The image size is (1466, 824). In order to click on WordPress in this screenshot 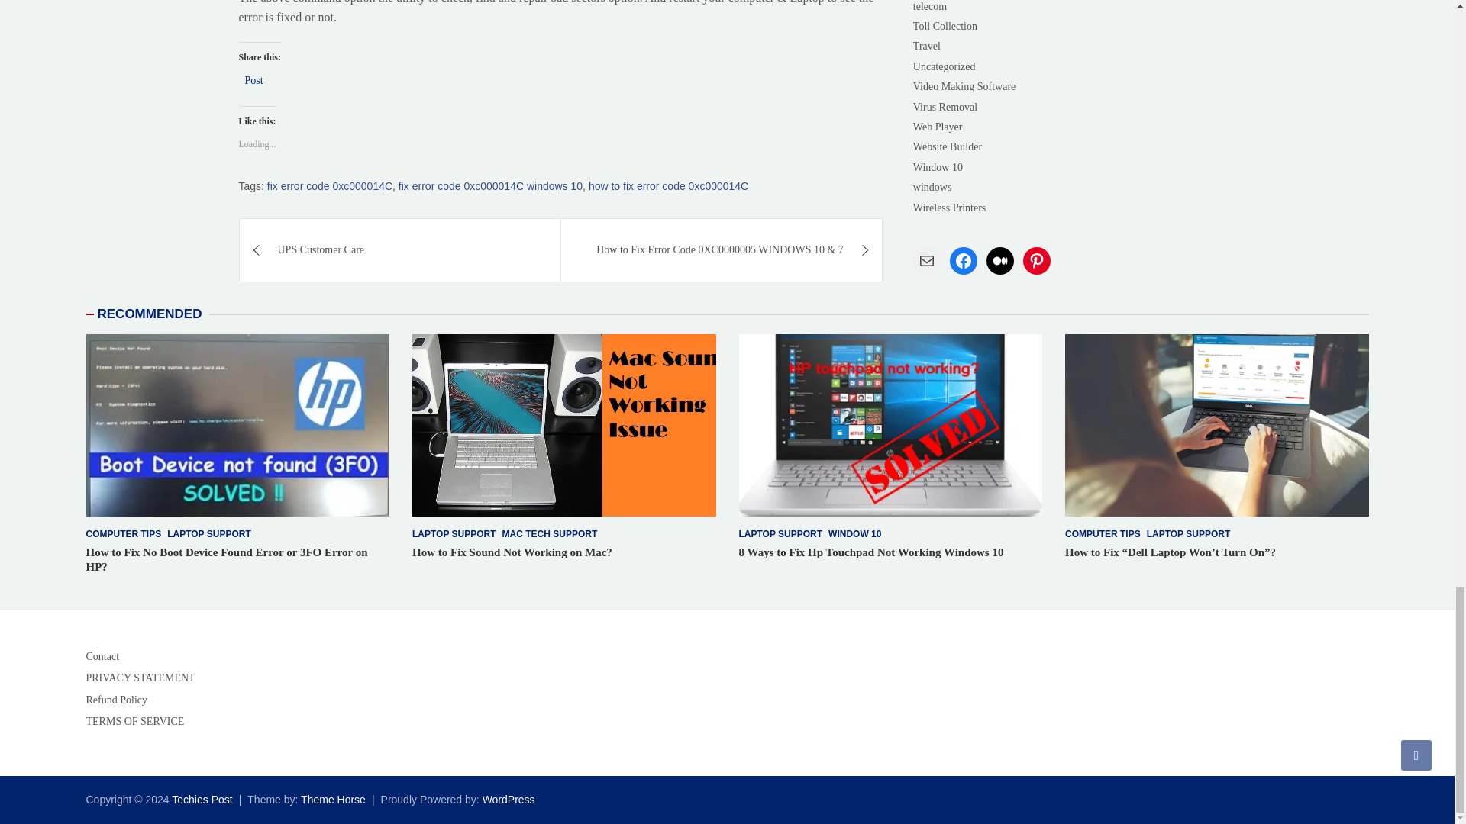, I will do `click(509, 800)`.